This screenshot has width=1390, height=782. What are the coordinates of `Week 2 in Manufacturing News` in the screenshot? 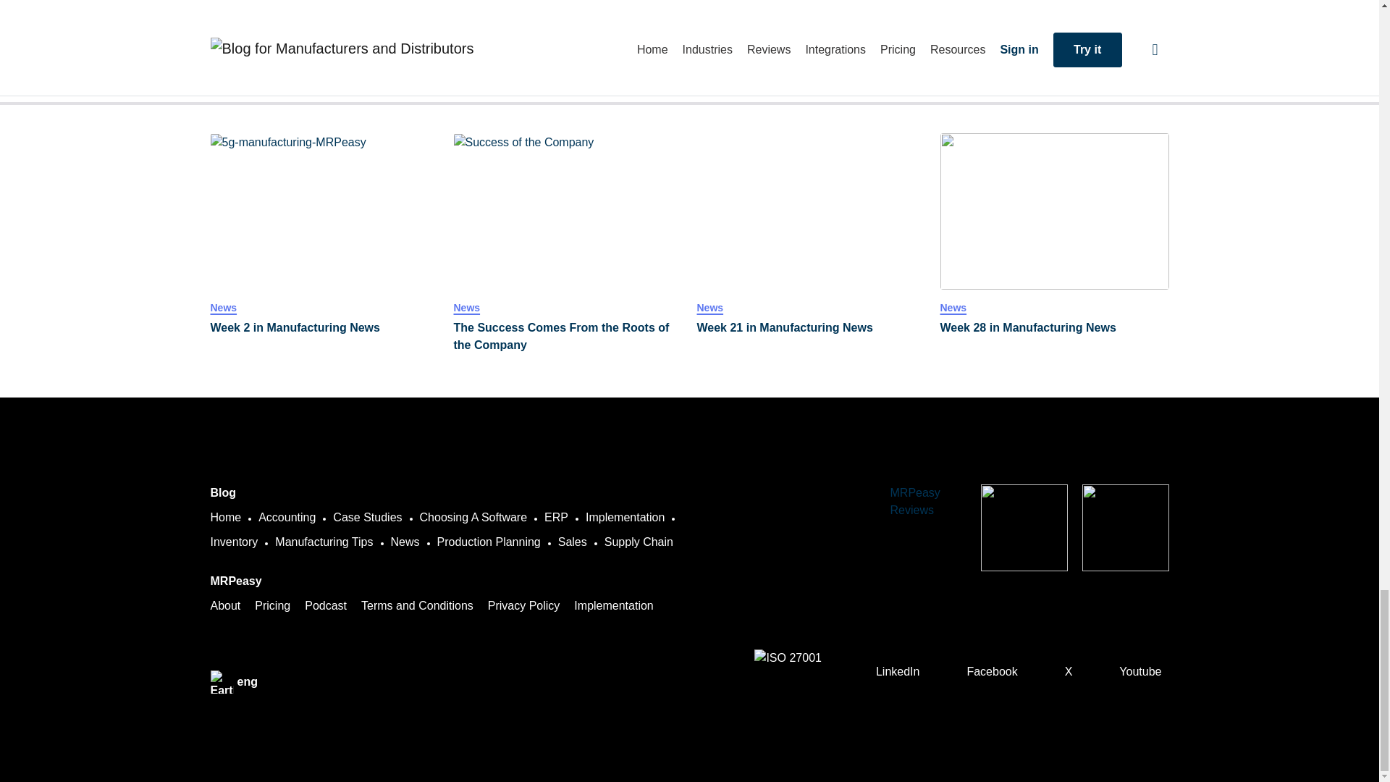 It's located at (324, 327).